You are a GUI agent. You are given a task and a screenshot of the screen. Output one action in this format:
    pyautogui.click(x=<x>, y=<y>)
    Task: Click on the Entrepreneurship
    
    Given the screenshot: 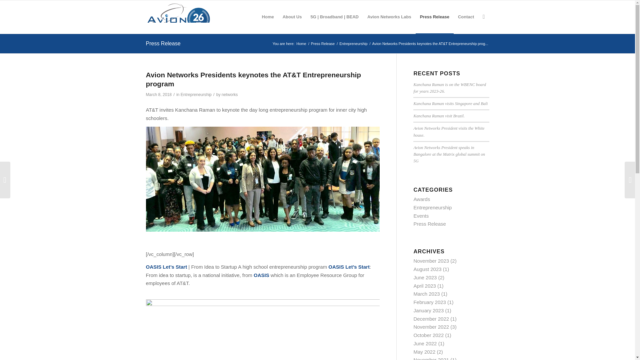 What is the action you would take?
    pyautogui.click(x=196, y=94)
    